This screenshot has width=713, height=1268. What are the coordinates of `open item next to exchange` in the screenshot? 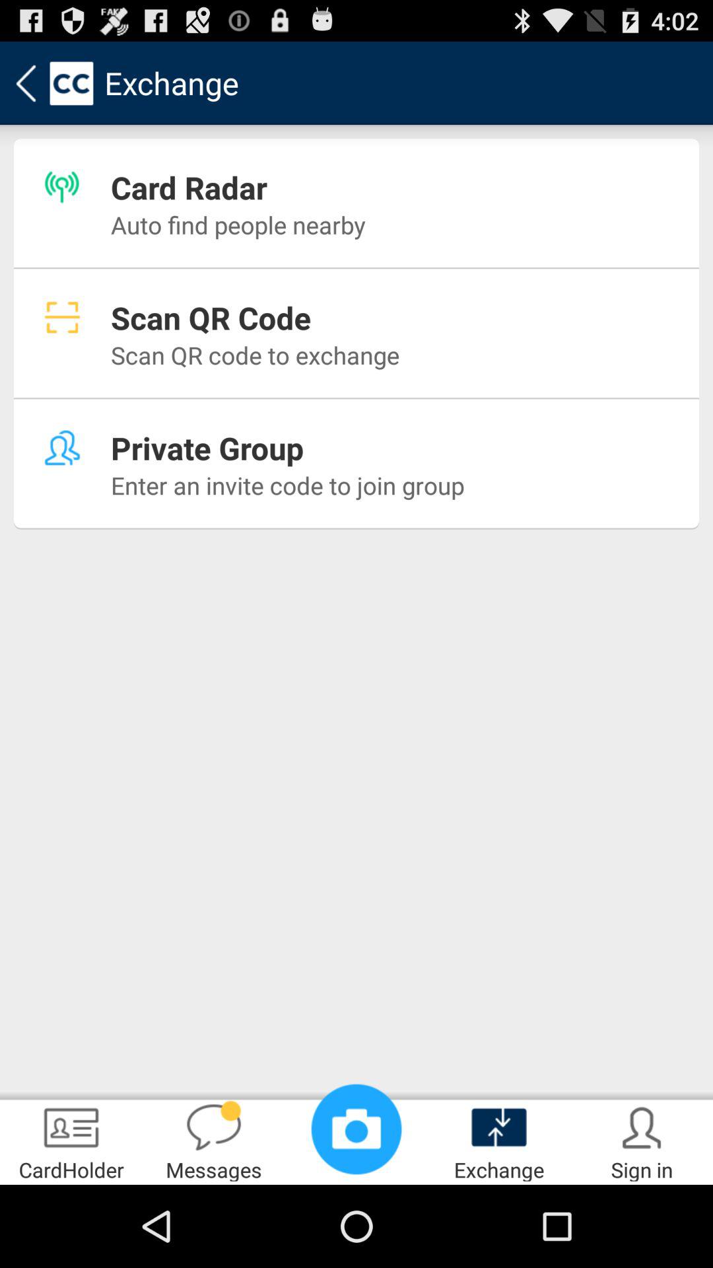 It's located at (356, 1129).